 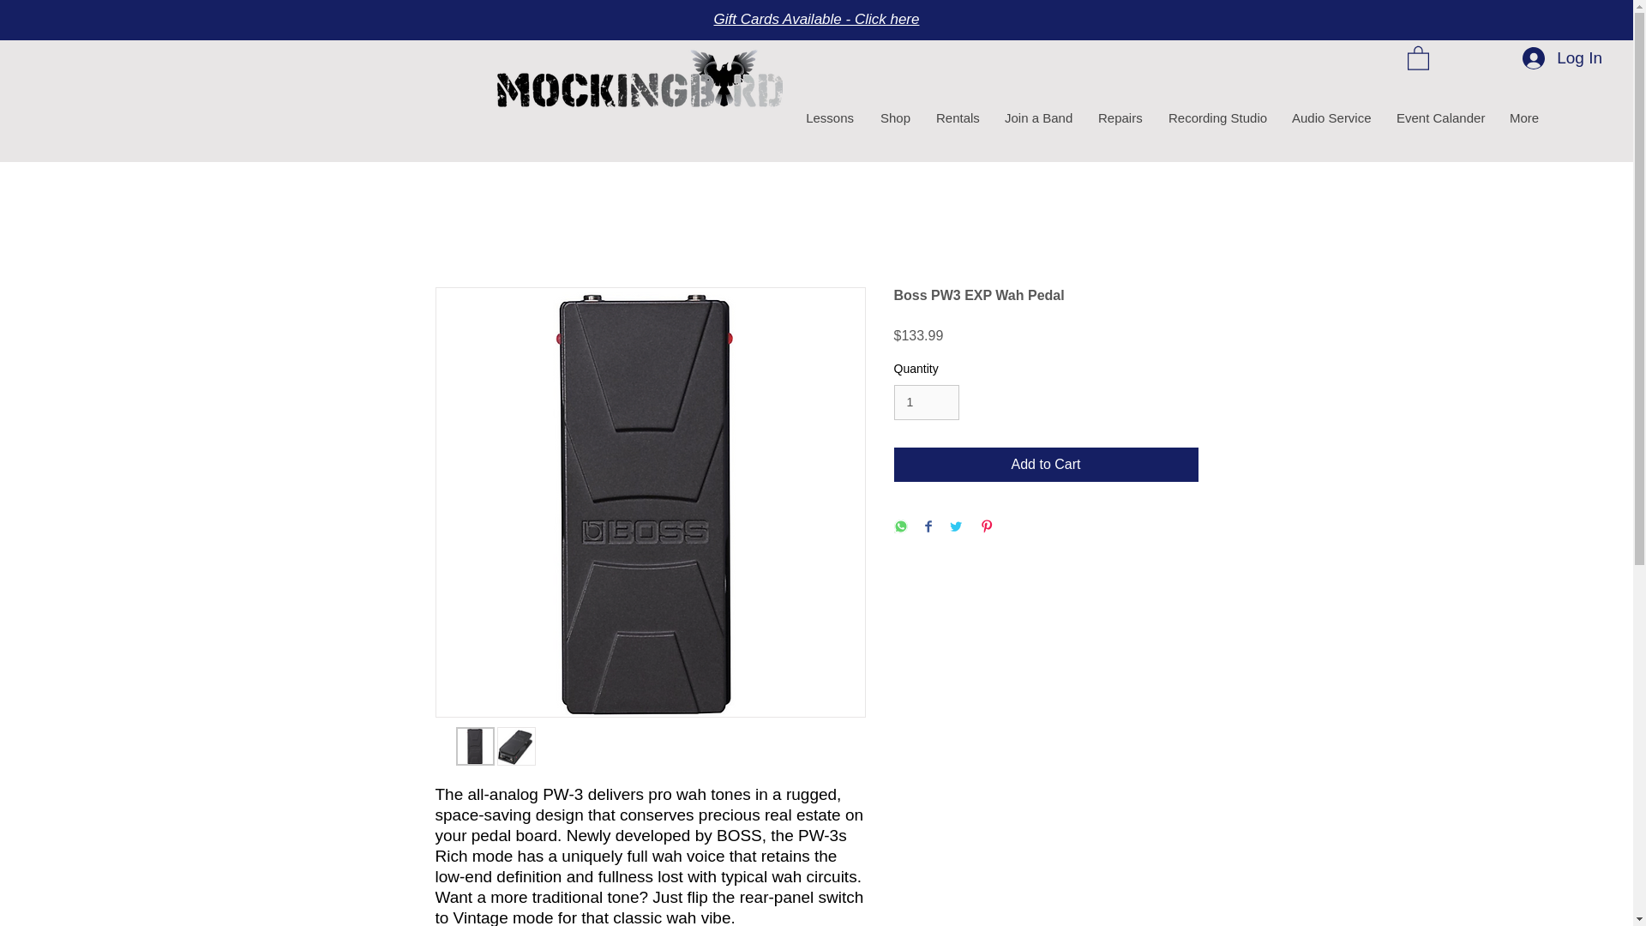 What do you see at coordinates (1120, 117) in the screenshot?
I see `Repairs` at bounding box center [1120, 117].